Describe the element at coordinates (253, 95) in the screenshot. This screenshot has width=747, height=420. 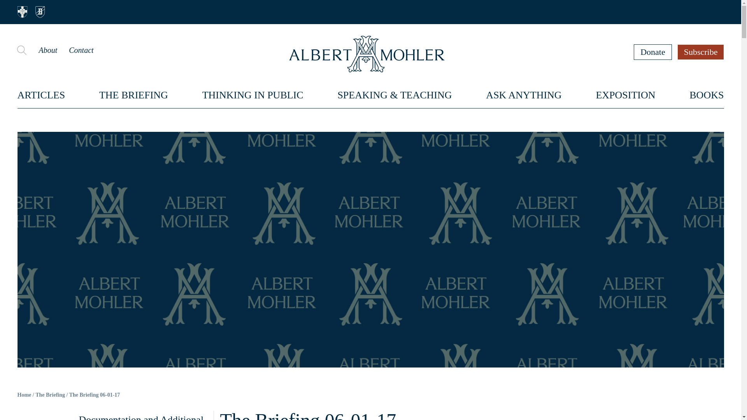
I see `THINKING IN PUBLIC` at that location.